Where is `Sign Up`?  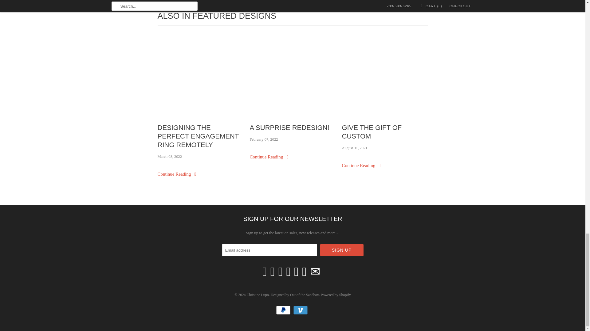
Sign Up is located at coordinates (342, 250).